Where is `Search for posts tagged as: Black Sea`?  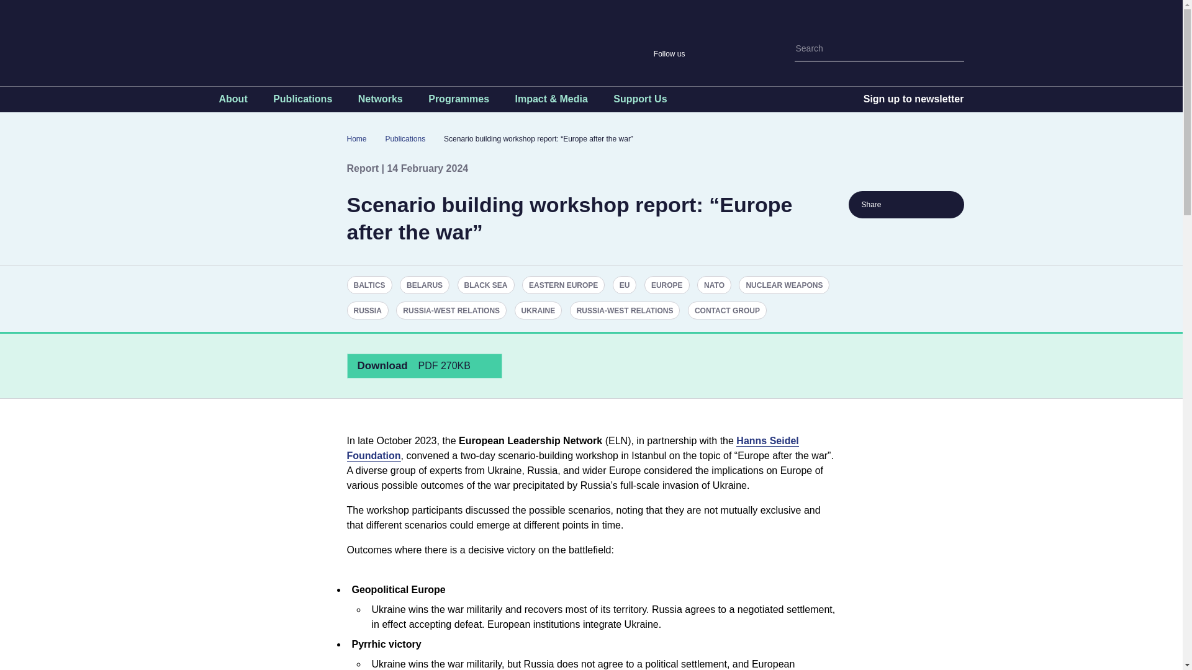 Search for posts tagged as: Black Sea is located at coordinates (486, 285).